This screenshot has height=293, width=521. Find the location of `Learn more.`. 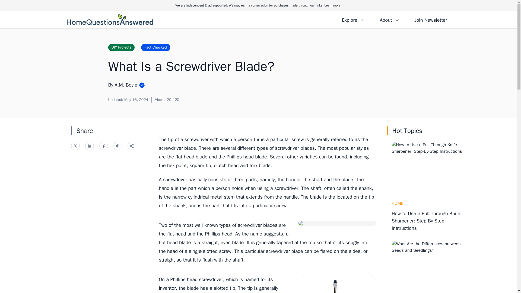

Learn more. is located at coordinates (333, 5).